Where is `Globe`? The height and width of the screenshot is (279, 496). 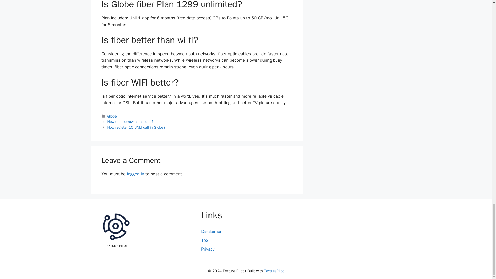
Globe is located at coordinates (112, 116).